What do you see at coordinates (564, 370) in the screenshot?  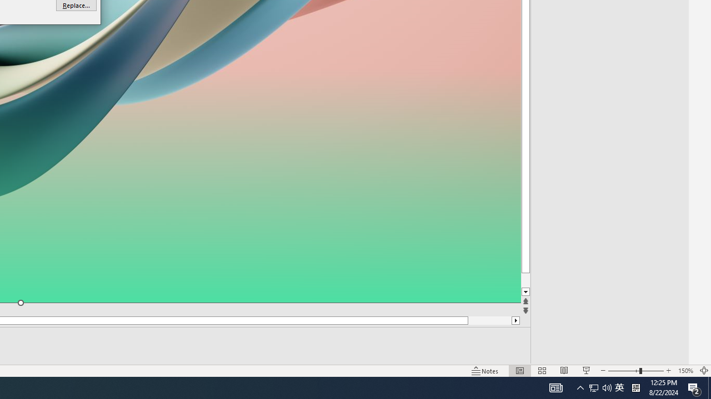 I see `Reading View` at bounding box center [564, 370].